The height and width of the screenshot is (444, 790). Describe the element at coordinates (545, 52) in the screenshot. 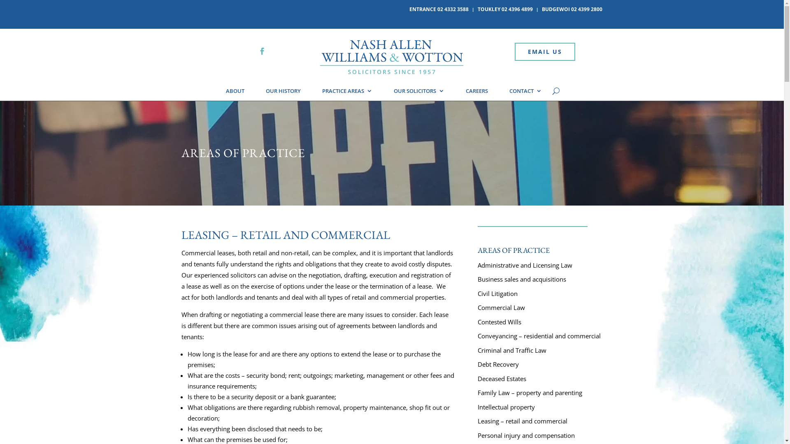

I see `EMAIL US` at that location.